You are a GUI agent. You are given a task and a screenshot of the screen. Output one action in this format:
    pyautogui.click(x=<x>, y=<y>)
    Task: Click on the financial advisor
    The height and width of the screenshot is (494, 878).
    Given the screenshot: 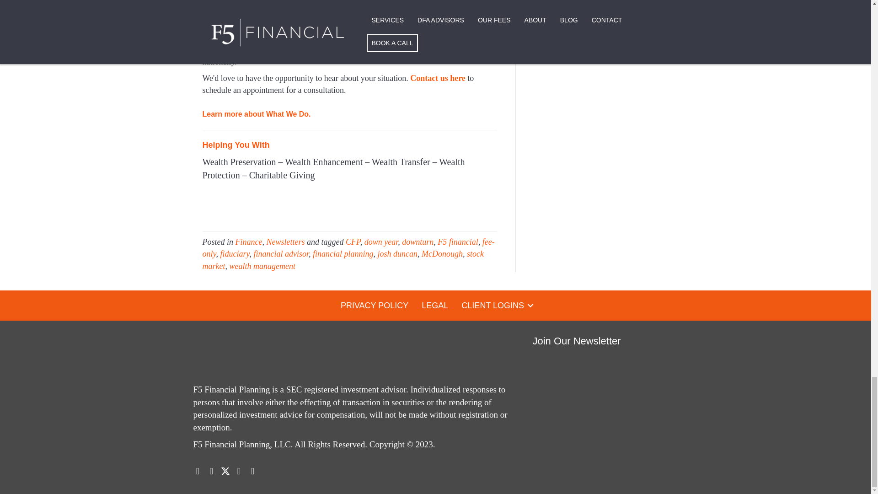 What is the action you would take?
    pyautogui.click(x=281, y=253)
    